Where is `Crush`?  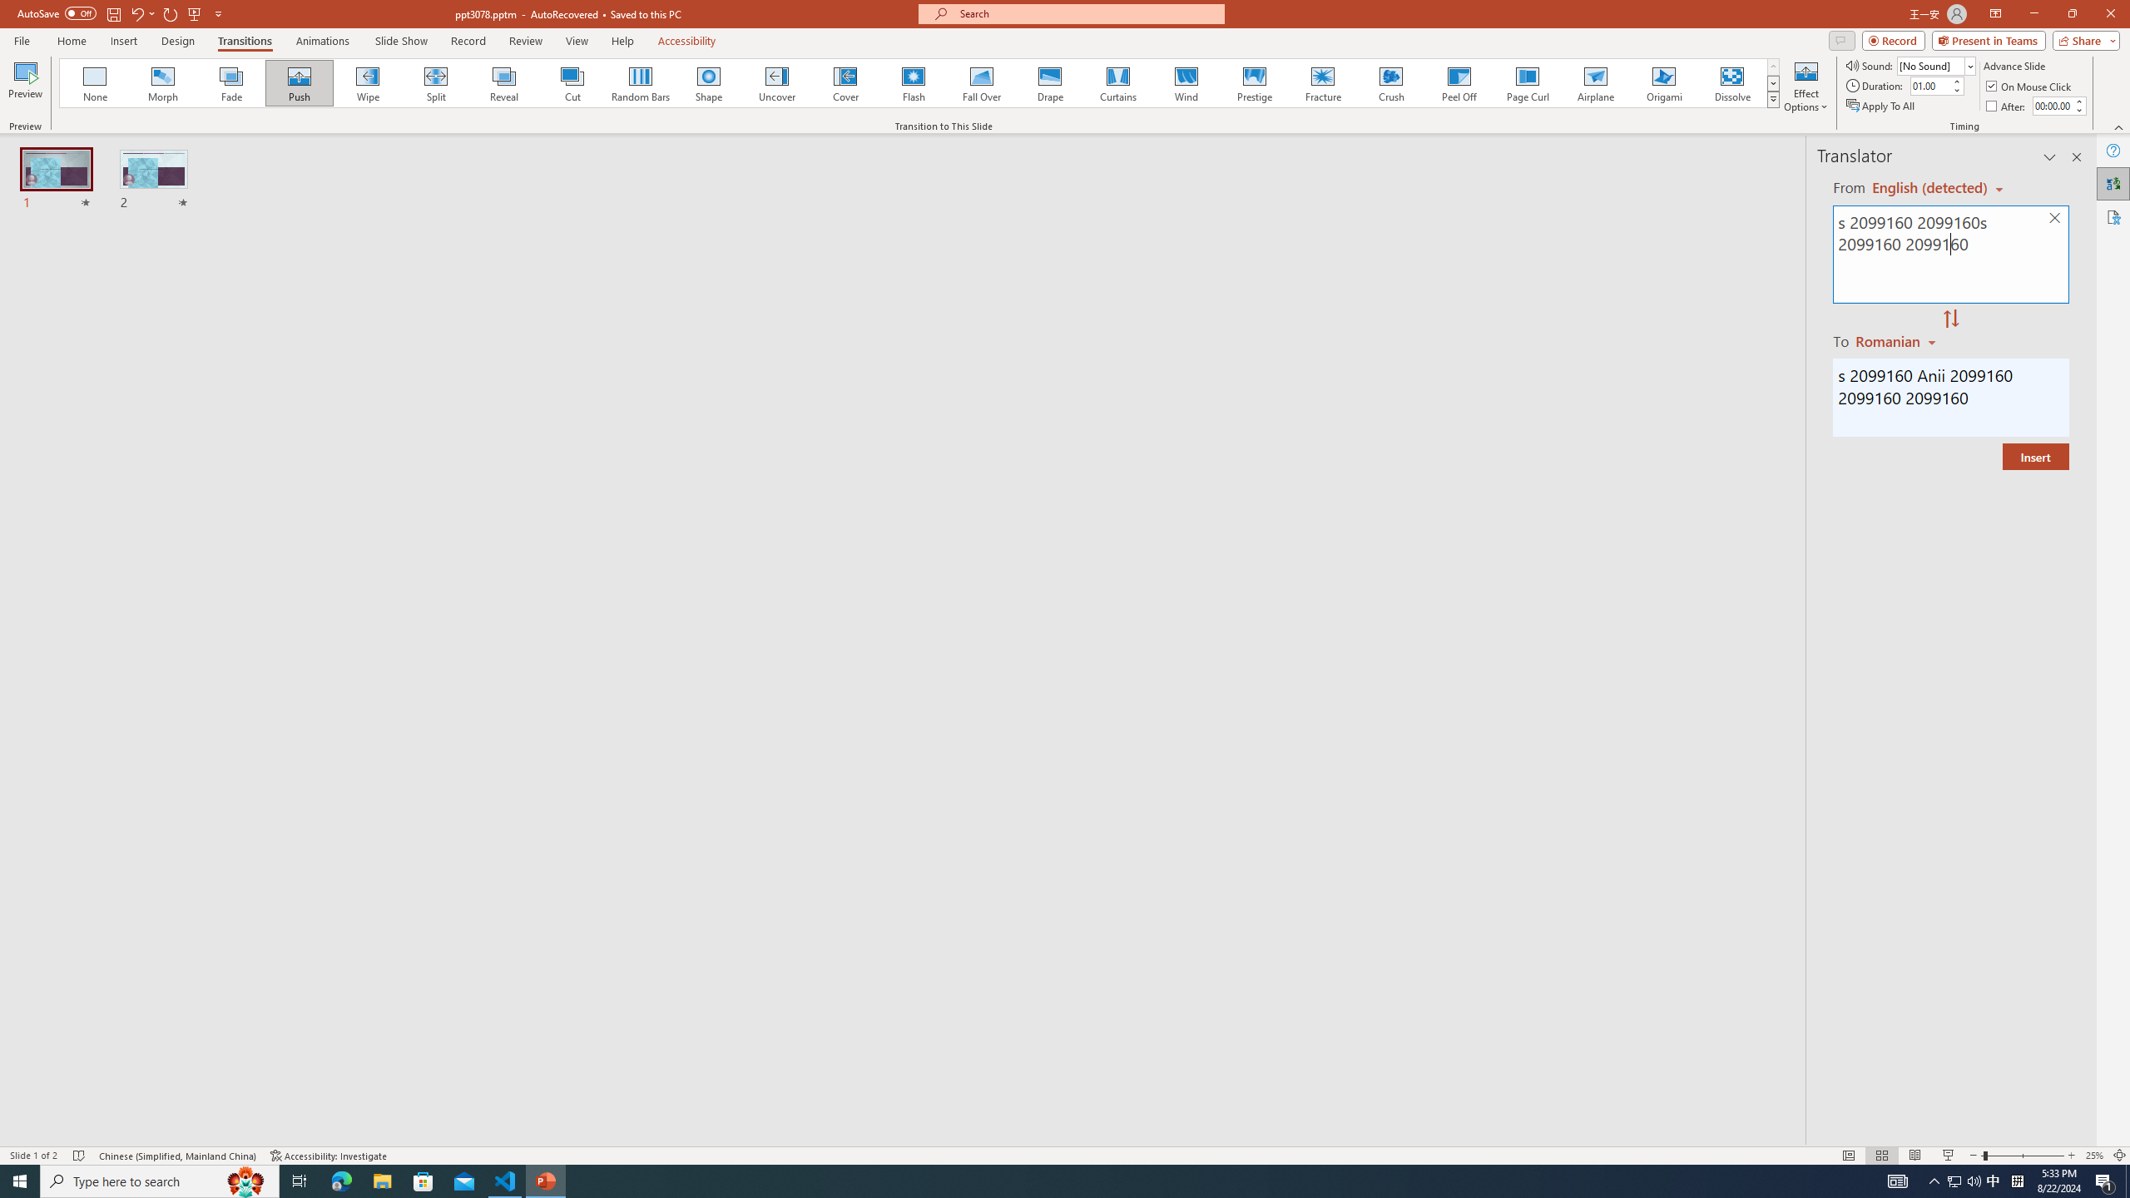
Crush is located at coordinates (1390, 83).